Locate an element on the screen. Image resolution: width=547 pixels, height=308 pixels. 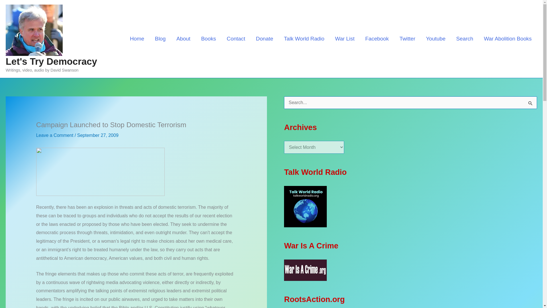
Blog is located at coordinates (160, 38).